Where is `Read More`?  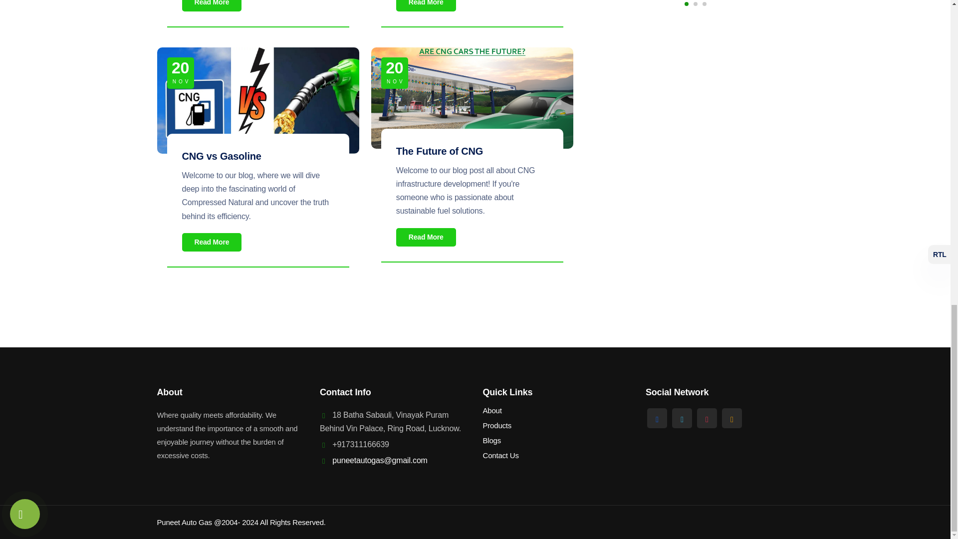 Read More is located at coordinates (212, 5).